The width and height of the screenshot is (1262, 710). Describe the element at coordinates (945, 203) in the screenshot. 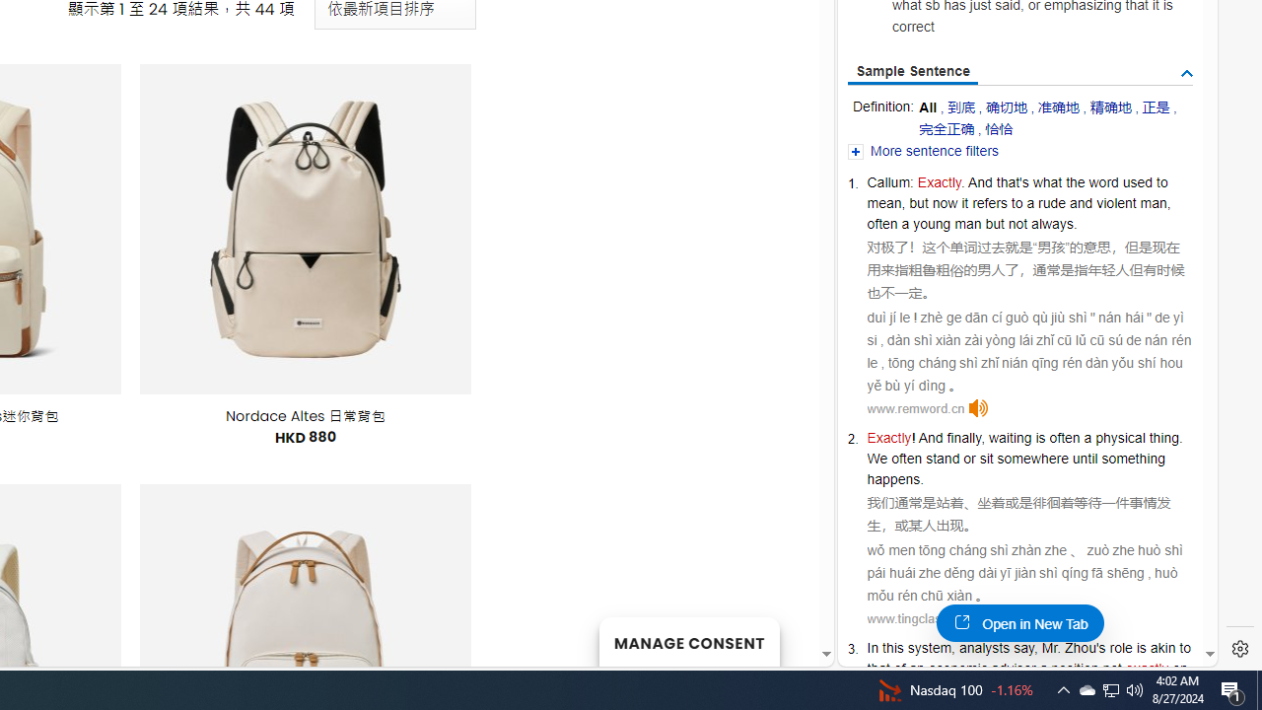

I see `now` at that location.